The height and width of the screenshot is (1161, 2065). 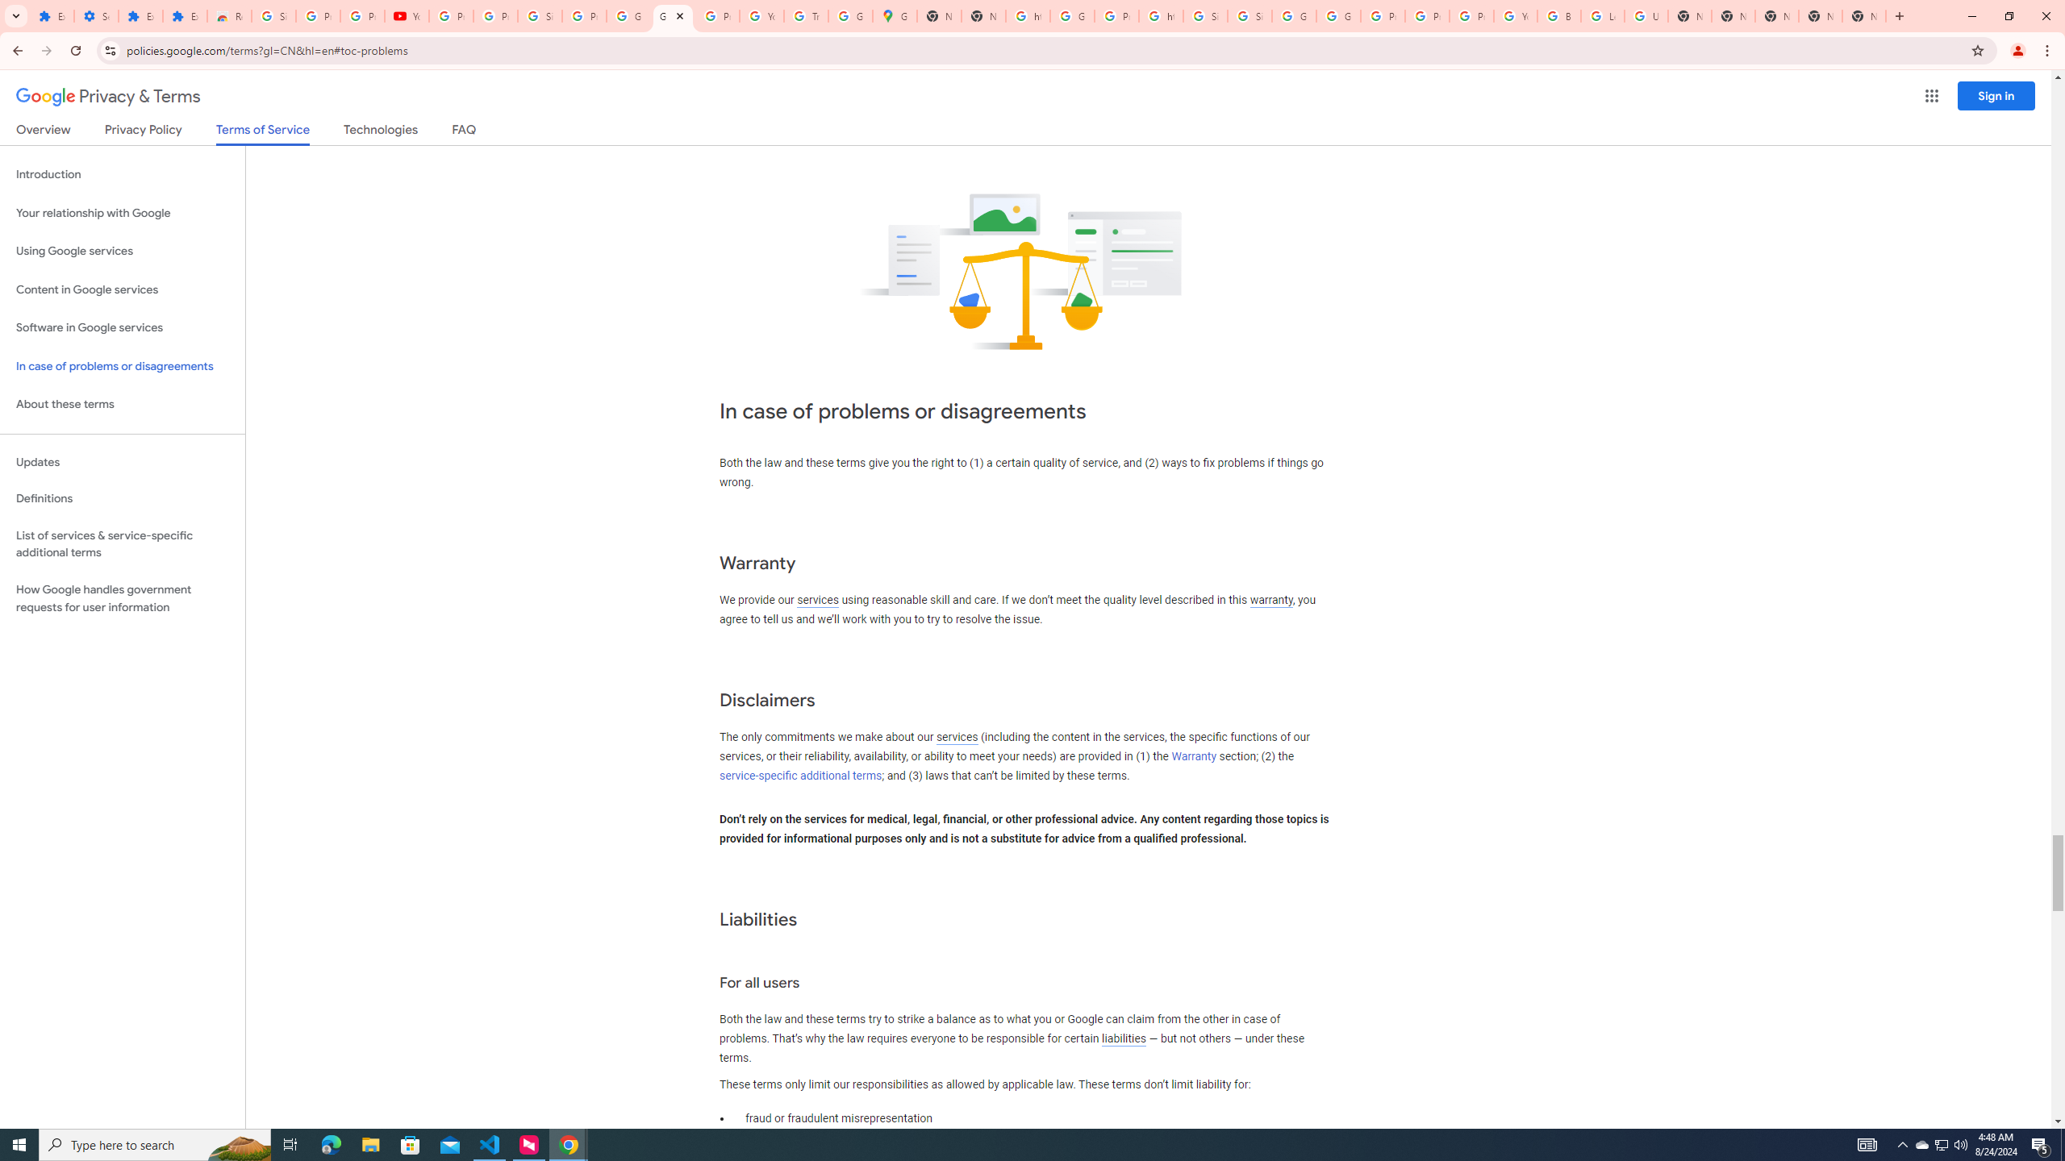 I want to click on Software in Google services, so click(x=123, y=327).